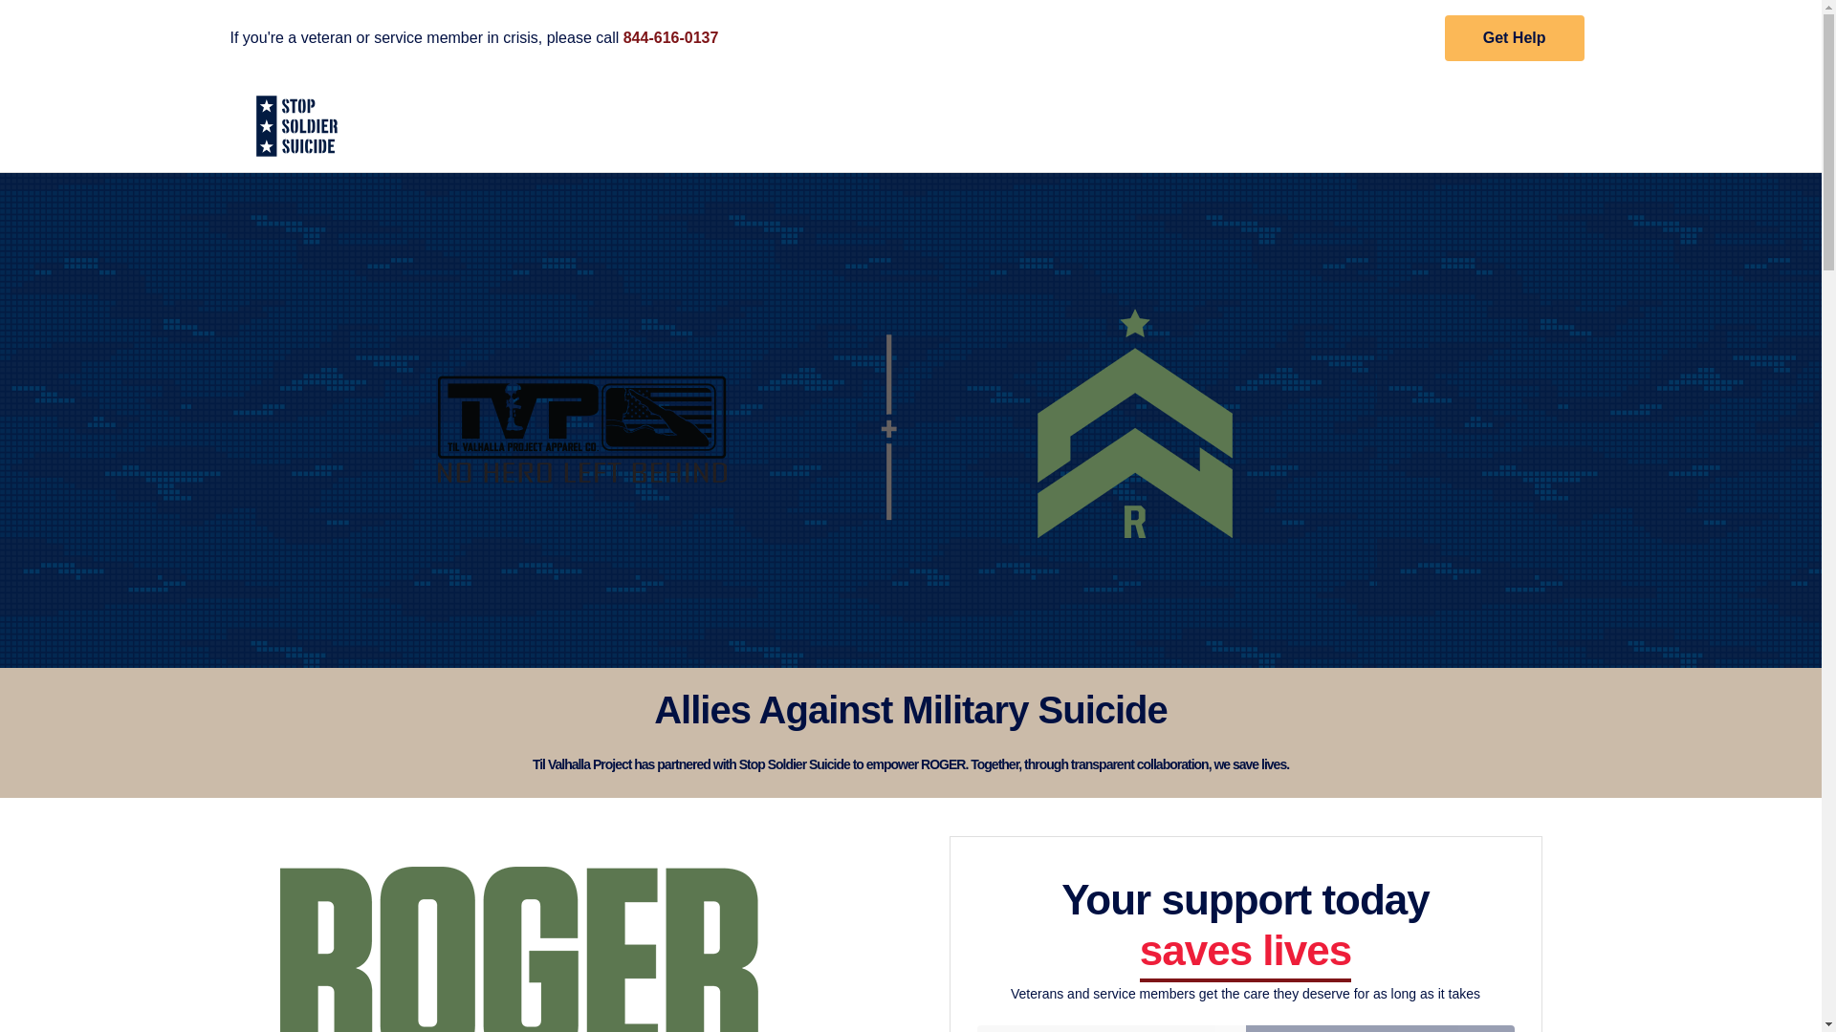 The width and height of the screenshot is (1836, 1032). What do you see at coordinates (679, 38) in the screenshot?
I see `844-616-0137` at bounding box center [679, 38].